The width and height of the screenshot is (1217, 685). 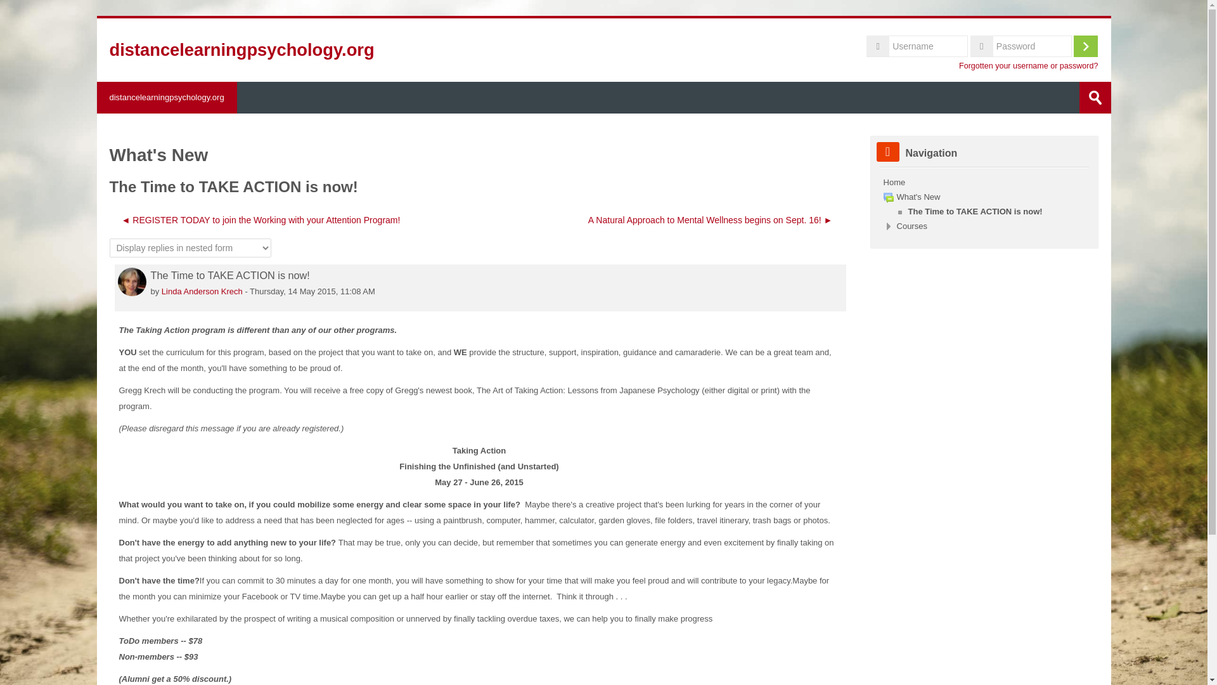 What do you see at coordinates (166, 98) in the screenshot?
I see `distancelearningpsychology.org` at bounding box center [166, 98].